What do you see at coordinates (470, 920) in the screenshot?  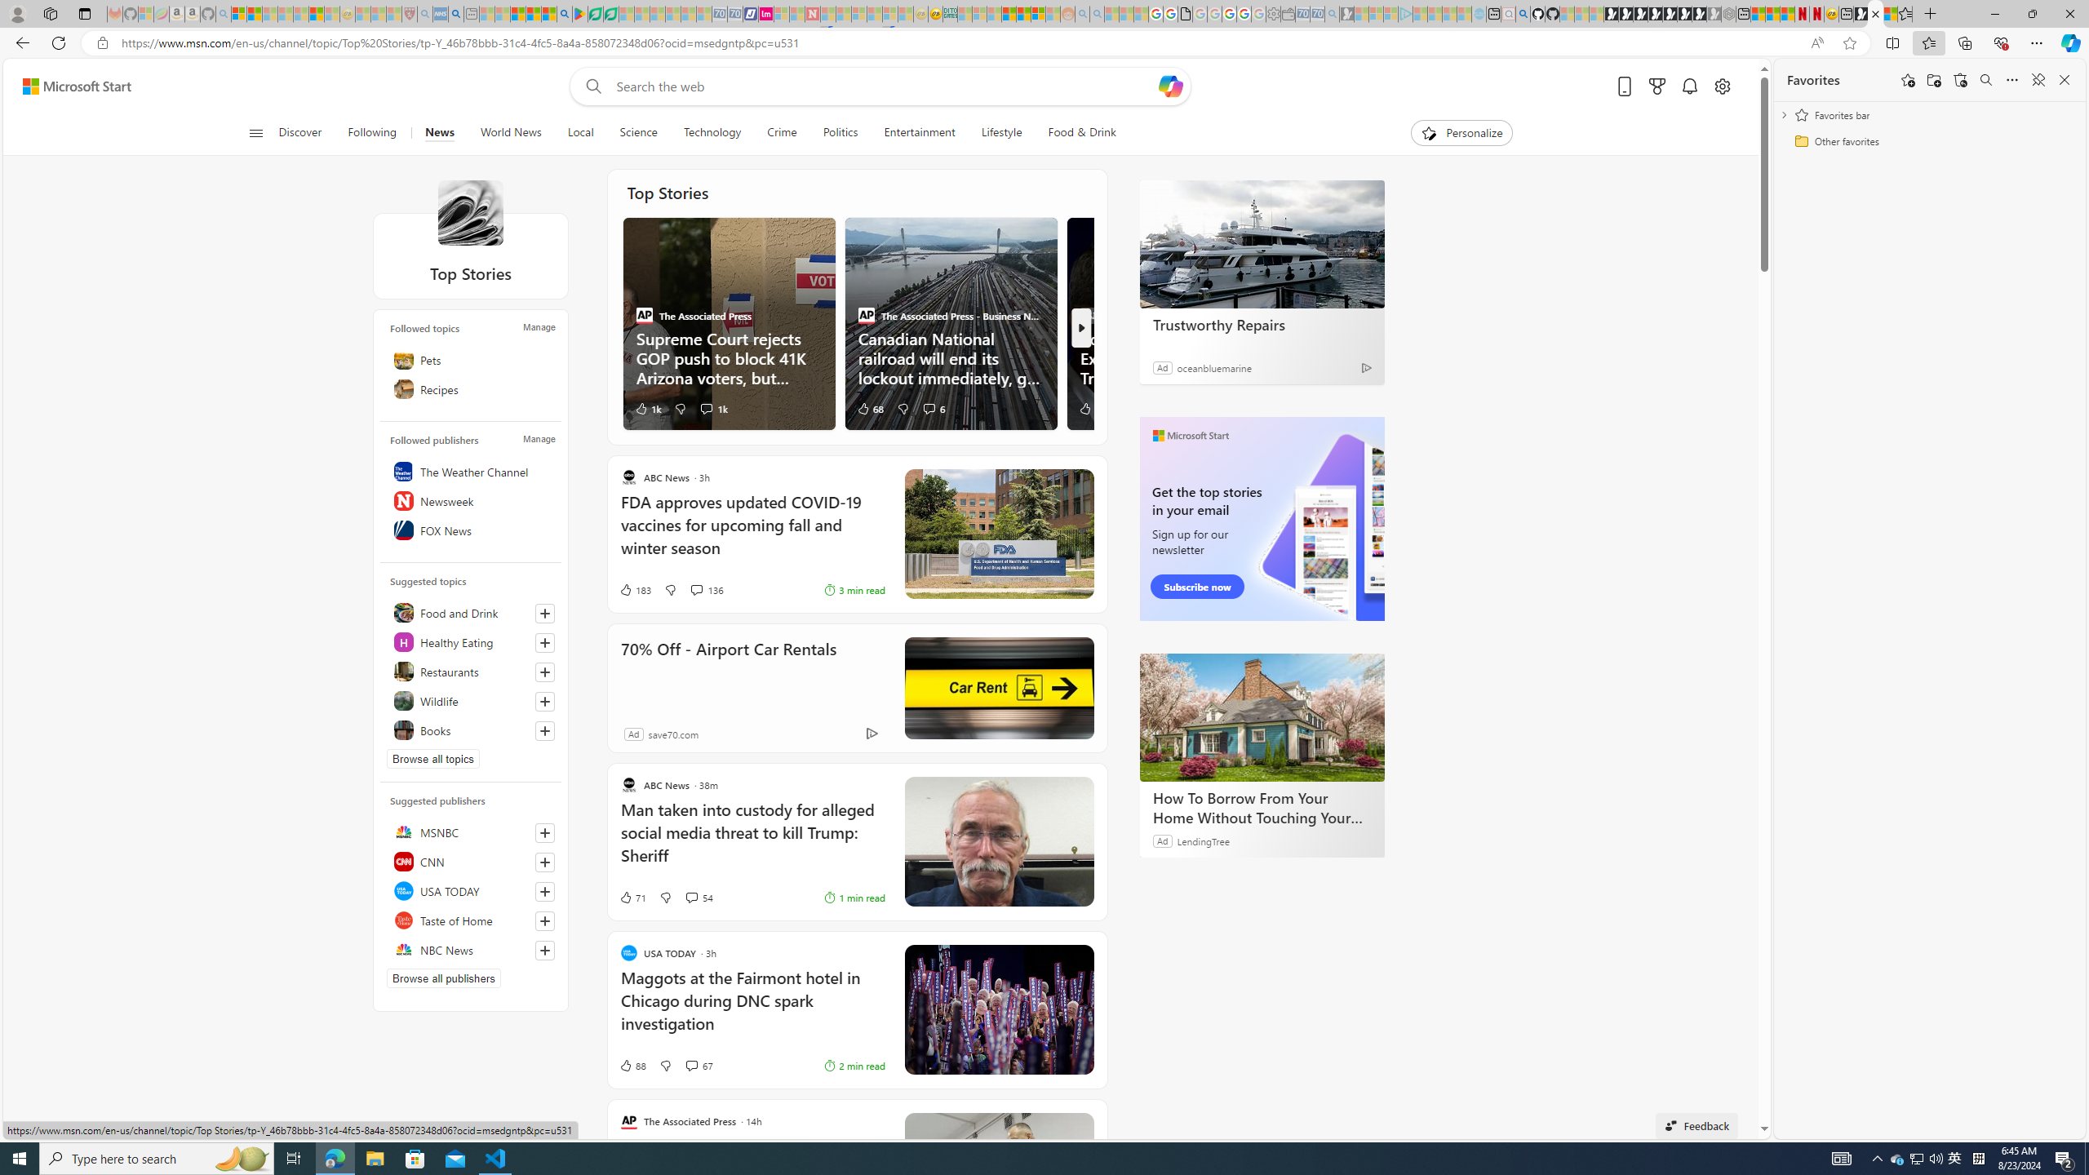 I see `Taste of Home` at bounding box center [470, 920].